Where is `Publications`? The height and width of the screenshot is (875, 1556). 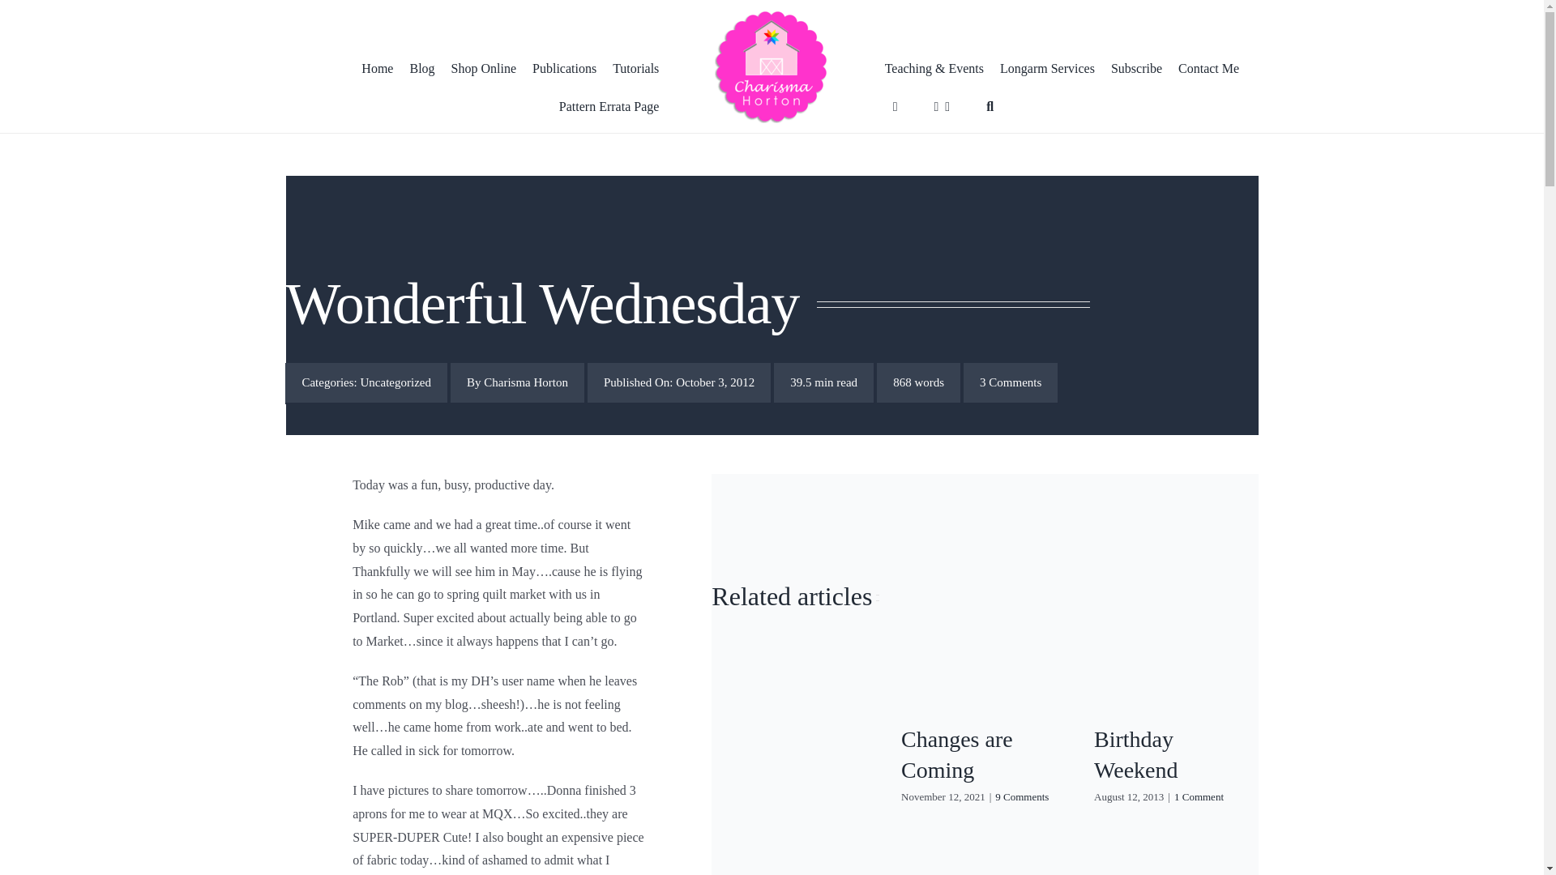
Publications is located at coordinates (564, 70).